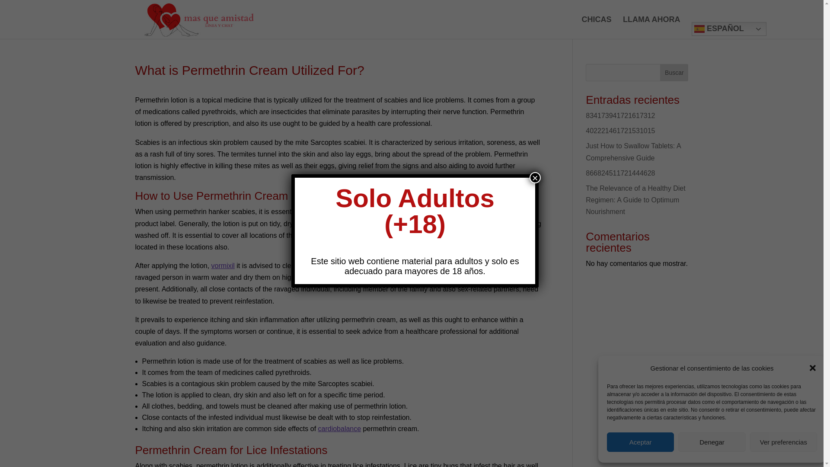 This screenshot has width=830, height=467. I want to click on CHICAS, so click(596, 27).